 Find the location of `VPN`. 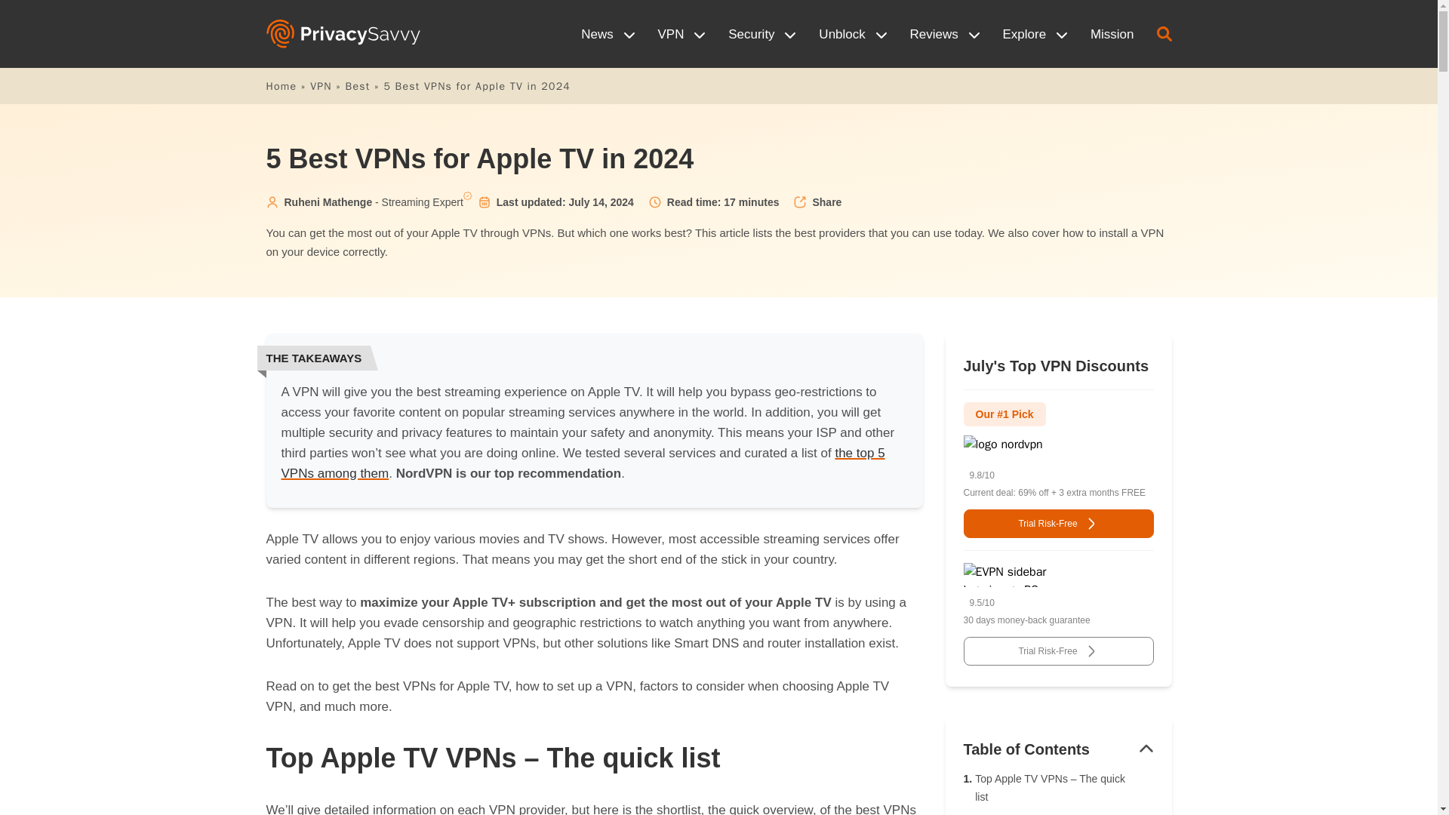

VPN is located at coordinates (682, 34).